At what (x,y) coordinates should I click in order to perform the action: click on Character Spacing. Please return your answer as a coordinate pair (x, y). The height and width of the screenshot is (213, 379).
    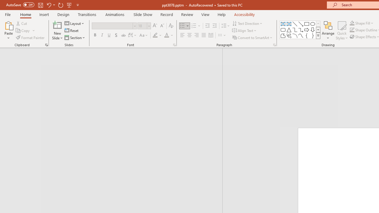
    Looking at the image, I should click on (133, 35).